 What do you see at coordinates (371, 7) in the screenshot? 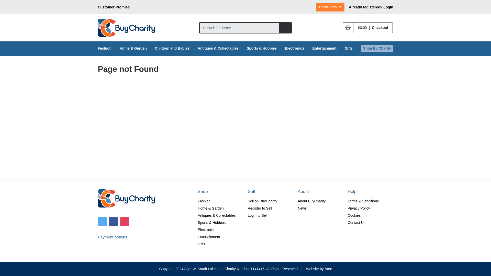
I see `Already registered? Login` at bounding box center [371, 7].